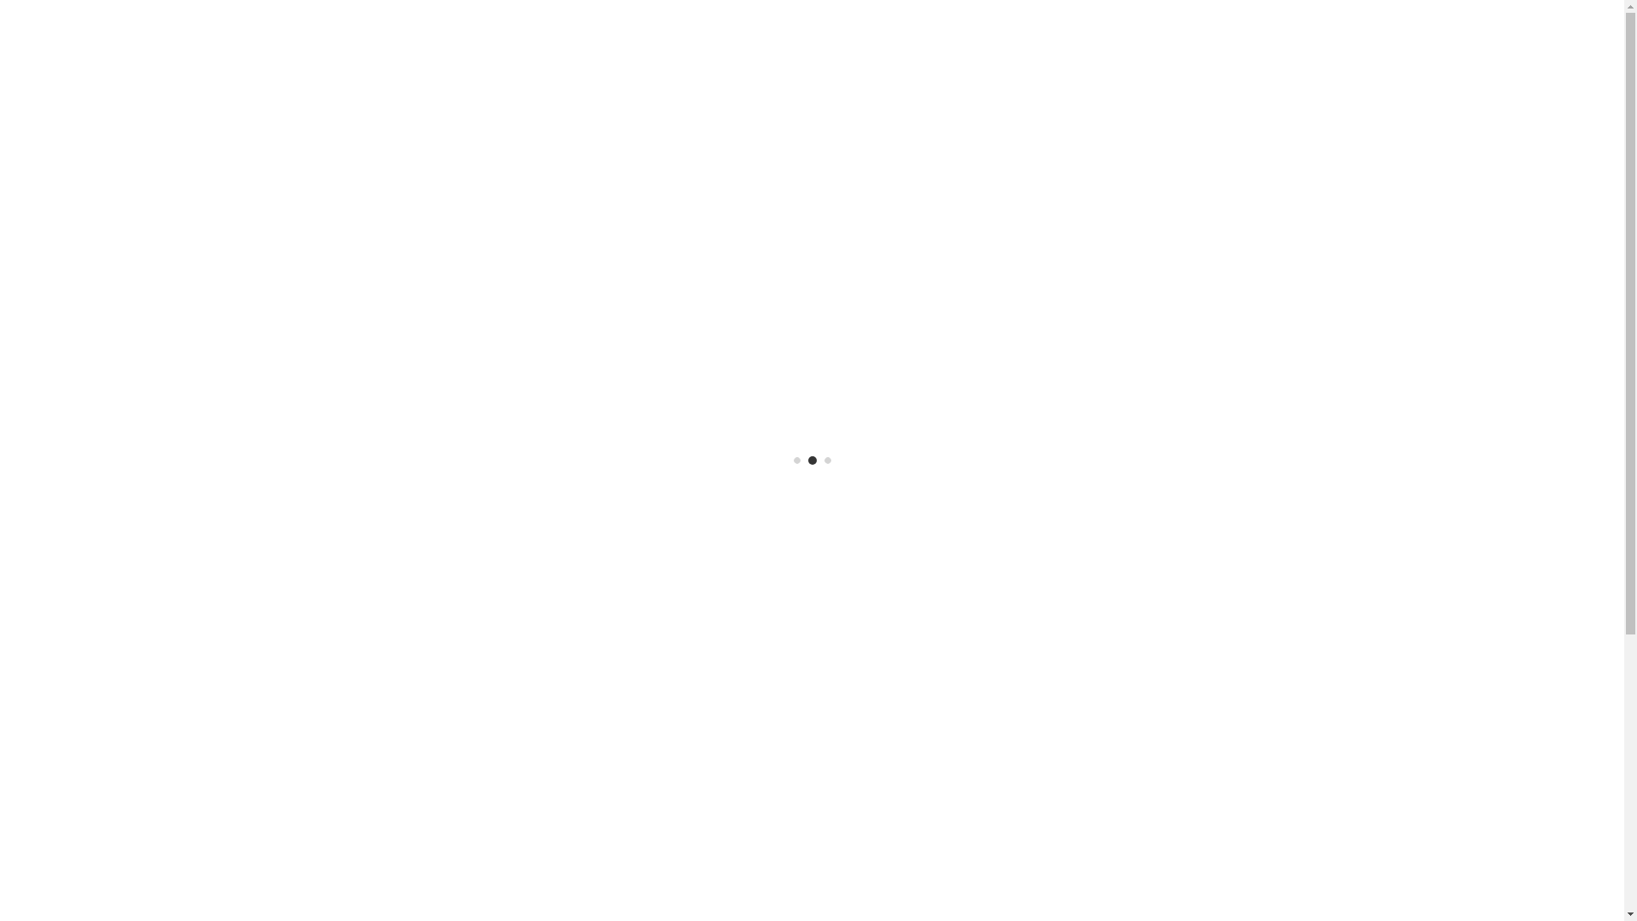  What do you see at coordinates (871, 34) in the screenshot?
I see `HOME` at bounding box center [871, 34].